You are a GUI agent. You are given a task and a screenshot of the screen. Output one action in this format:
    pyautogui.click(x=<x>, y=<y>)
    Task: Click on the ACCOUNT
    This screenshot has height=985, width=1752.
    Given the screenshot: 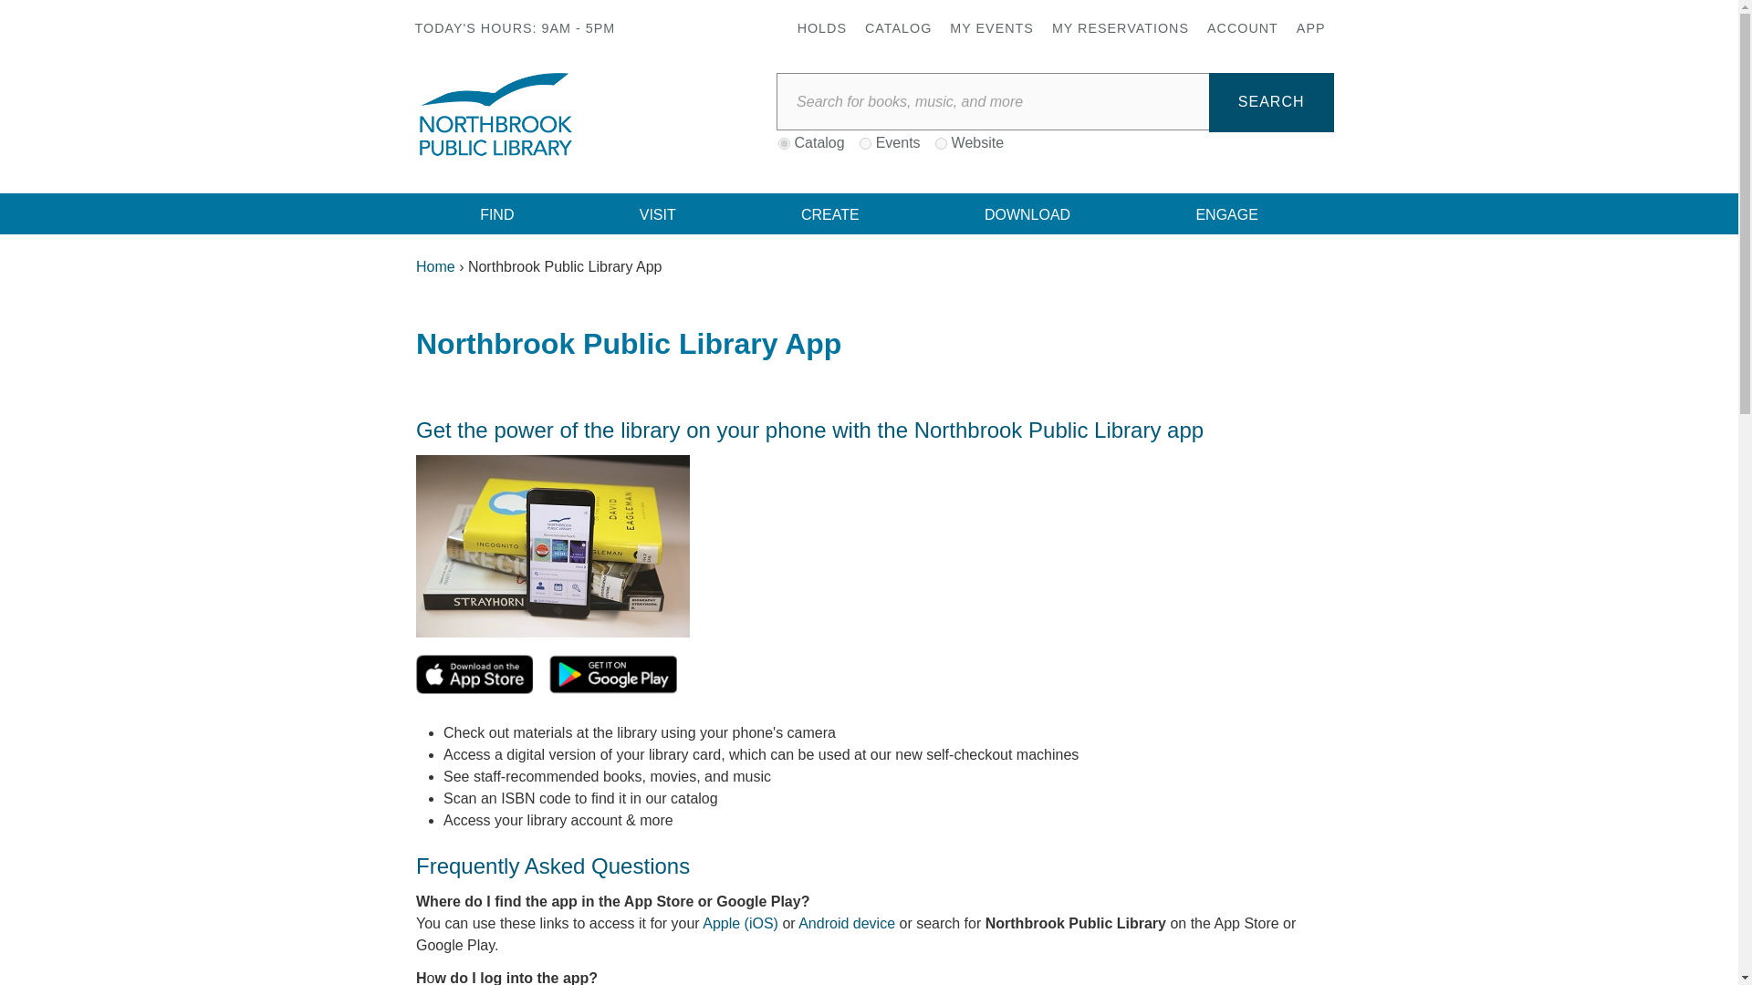 What is the action you would take?
    pyautogui.click(x=1243, y=27)
    